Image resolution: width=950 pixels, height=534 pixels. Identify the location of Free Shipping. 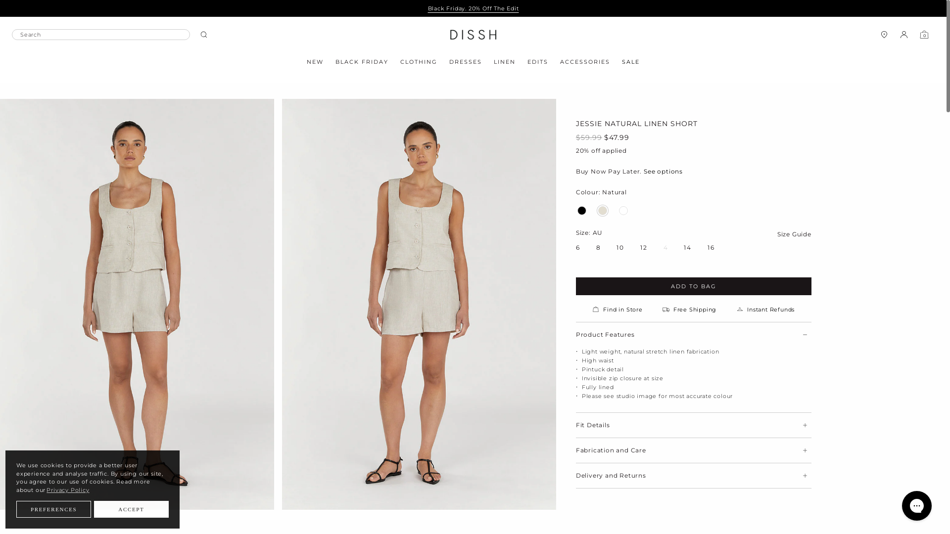
(690, 310).